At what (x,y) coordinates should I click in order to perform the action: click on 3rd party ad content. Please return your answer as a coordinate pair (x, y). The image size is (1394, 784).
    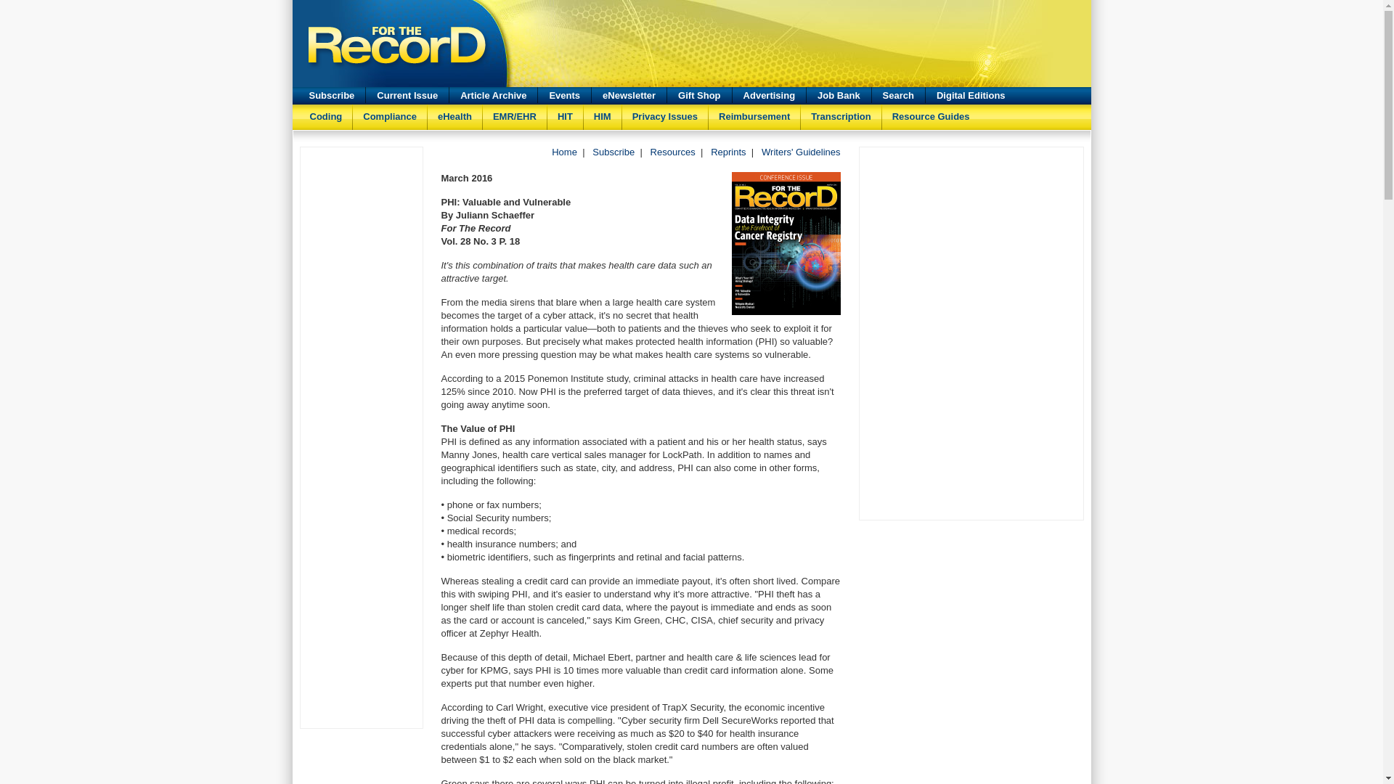
    Looking at the image, I should click on (362, 216).